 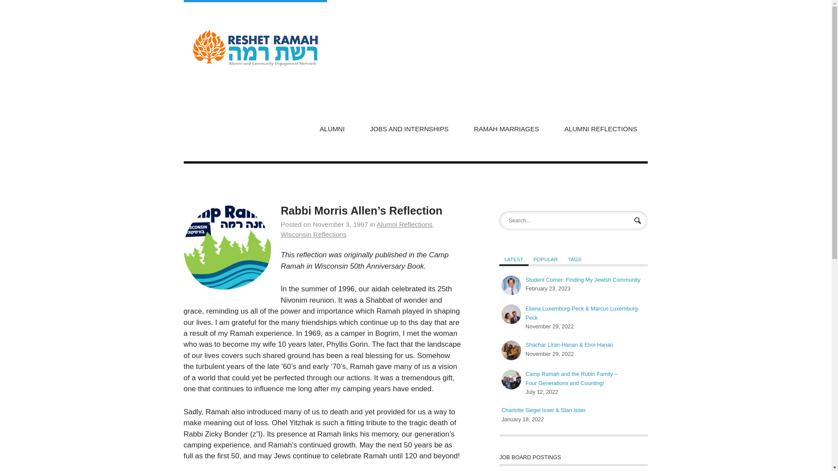 I want to click on Alumni Network and Community Engagement, so click(x=255, y=47).